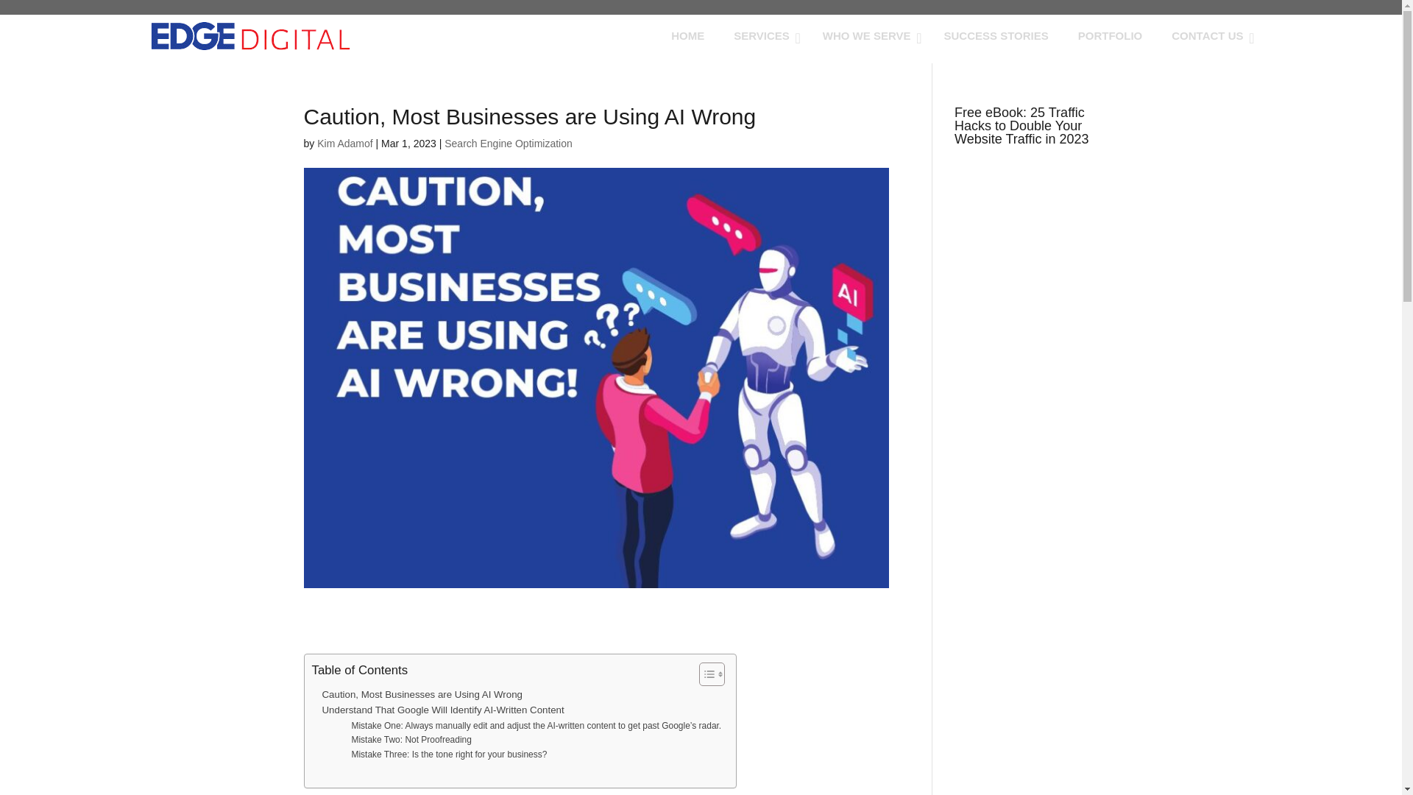 The width and height of the screenshot is (1413, 795). What do you see at coordinates (449, 755) in the screenshot?
I see `Mistake Three: Is the tone right for your business?` at bounding box center [449, 755].